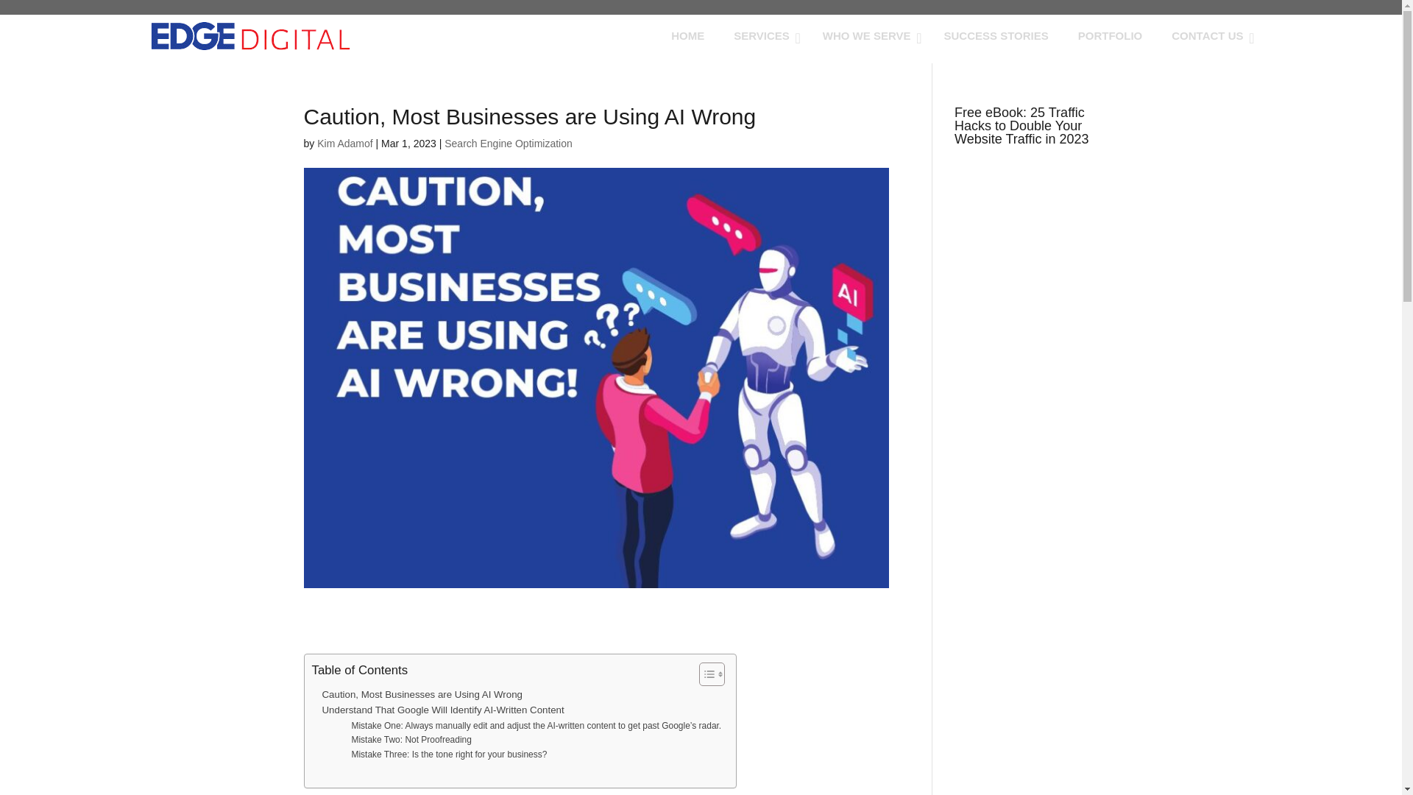 The width and height of the screenshot is (1413, 795). What do you see at coordinates (449, 755) in the screenshot?
I see `Mistake Three: Is the tone right for your business?` at bounding box center [449, 755].